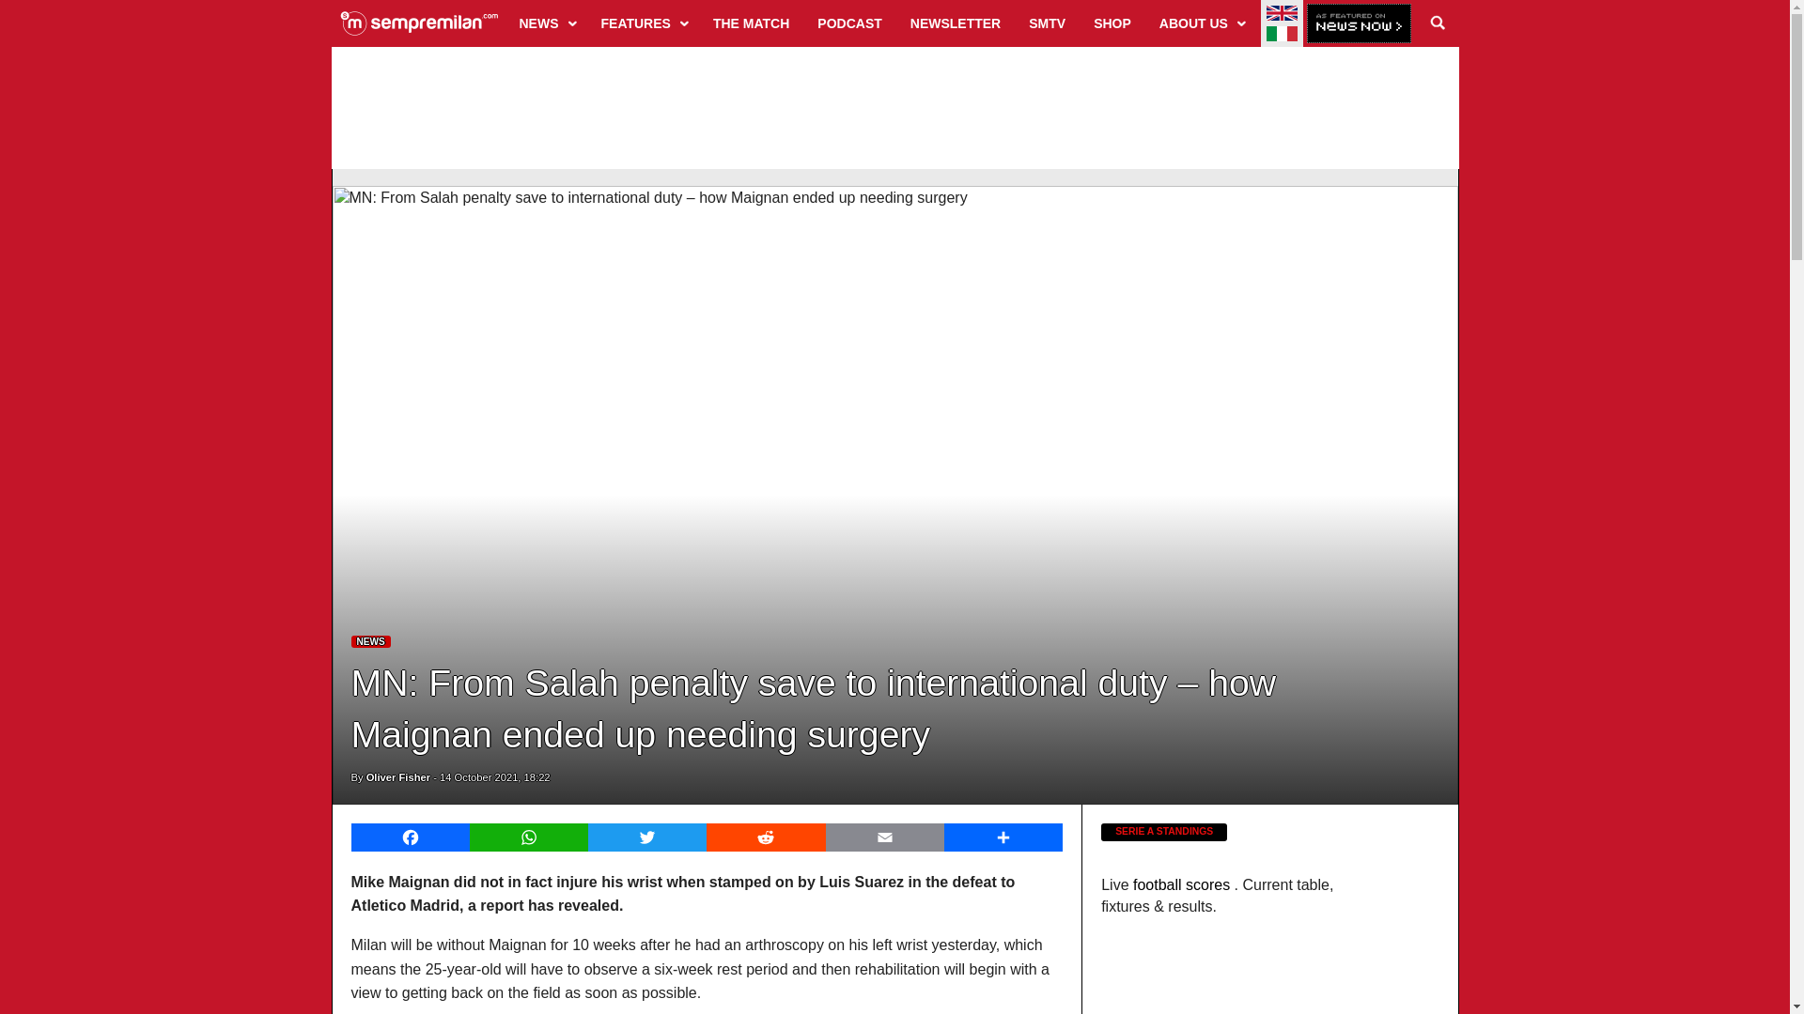 The image size is (1804, 1014). Describe the element at coordinates (419, 23) in the screenshot. I see `HOME` at that location.